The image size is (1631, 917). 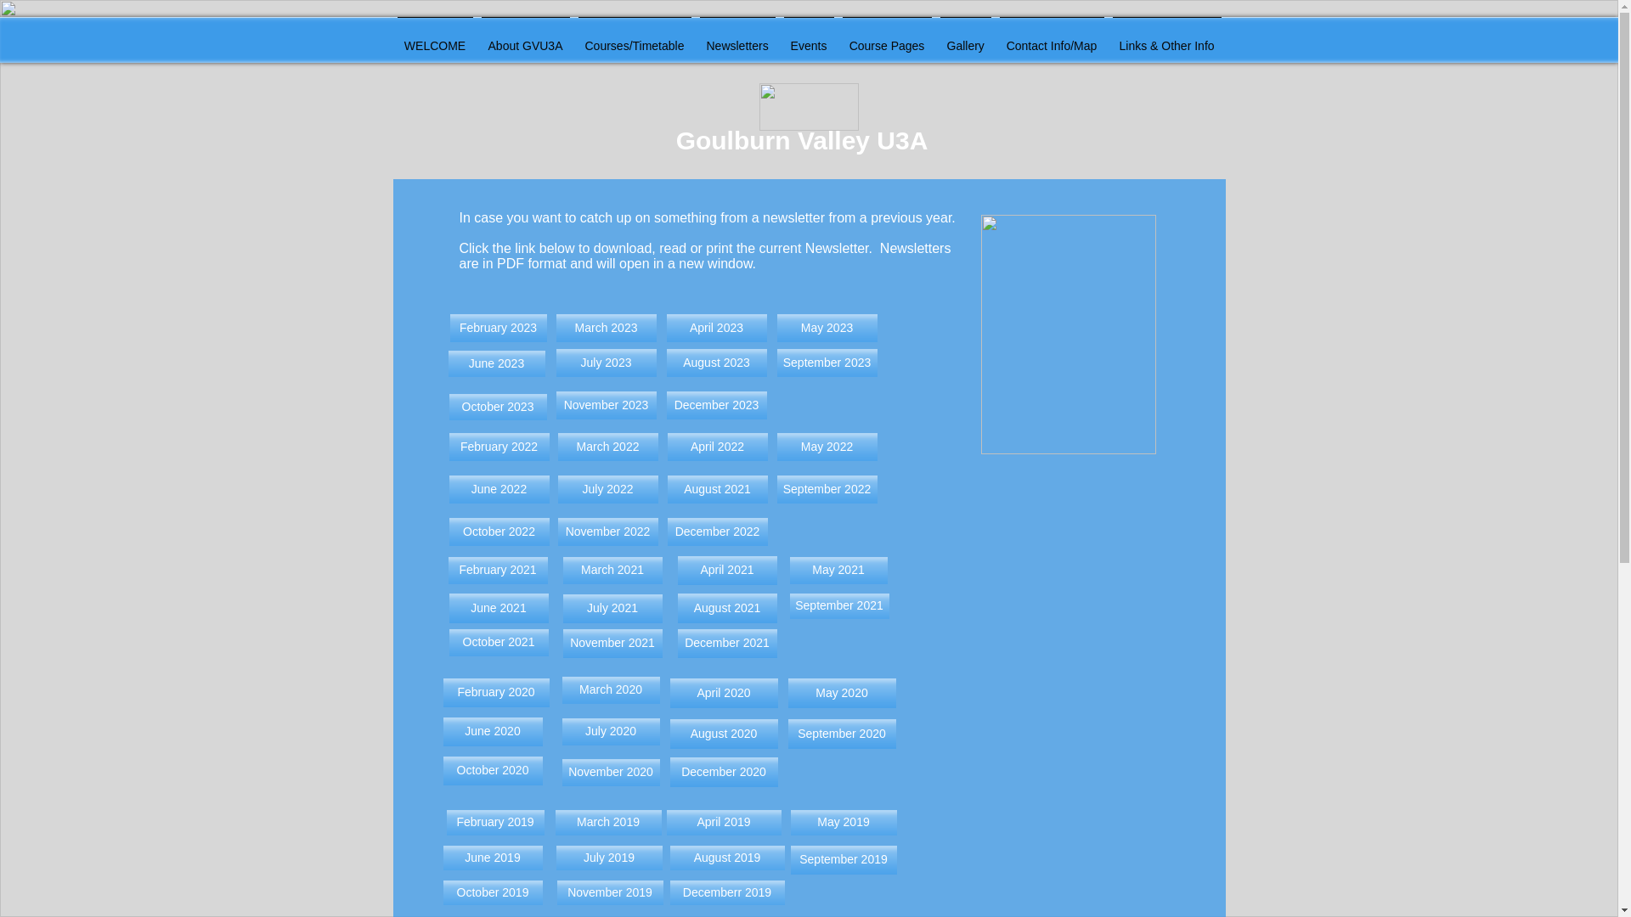 I want to click on May 2023, so click(x=826, y=328).